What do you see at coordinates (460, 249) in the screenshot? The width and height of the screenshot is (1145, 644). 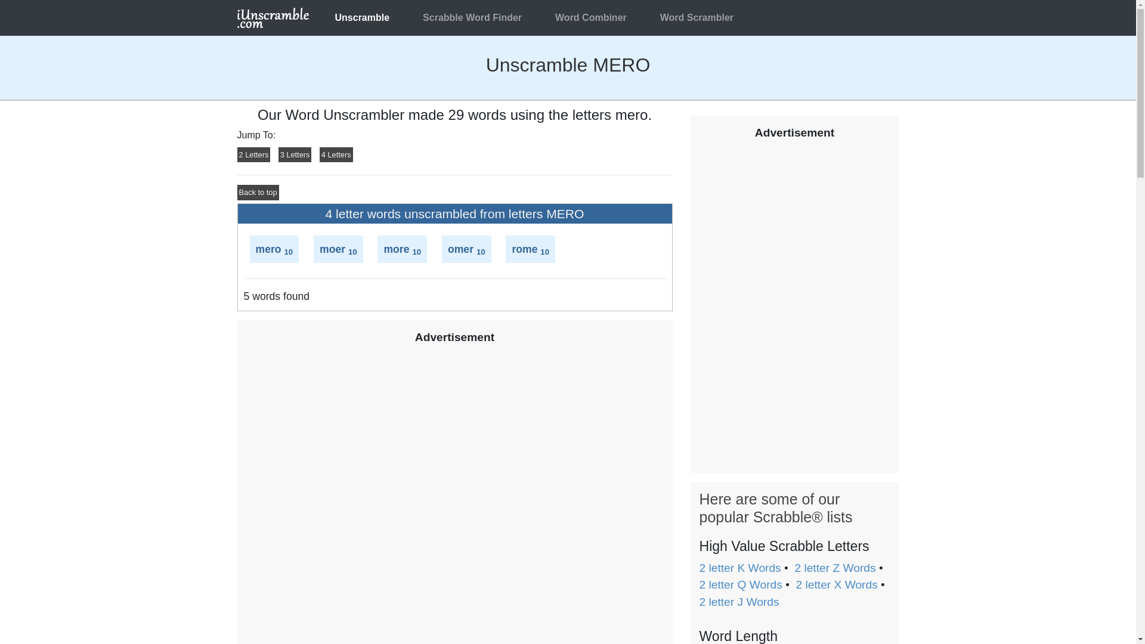 I see `unscramble omer` at bounding box center [460, 249].